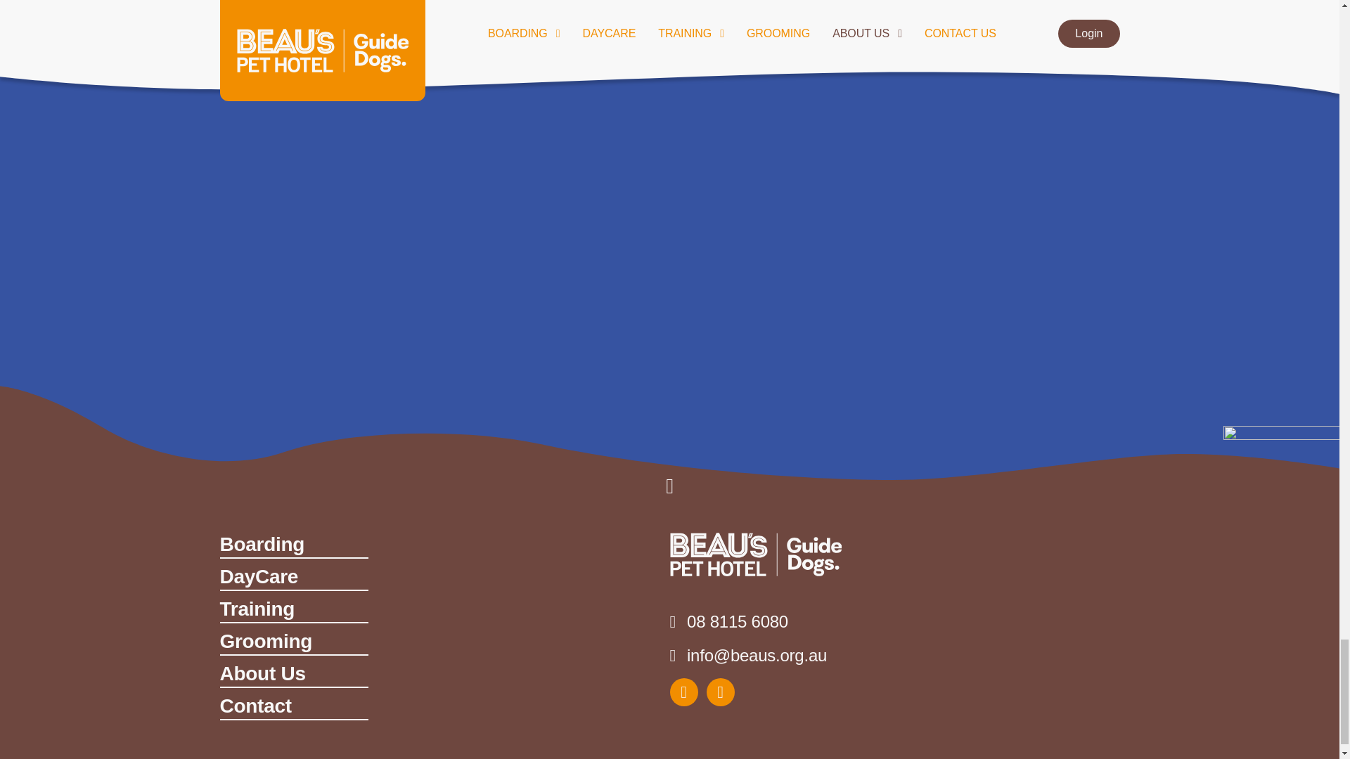 The width and height of the screenshot is (1350, 759). I want to click on About Us, so click(292, 674).